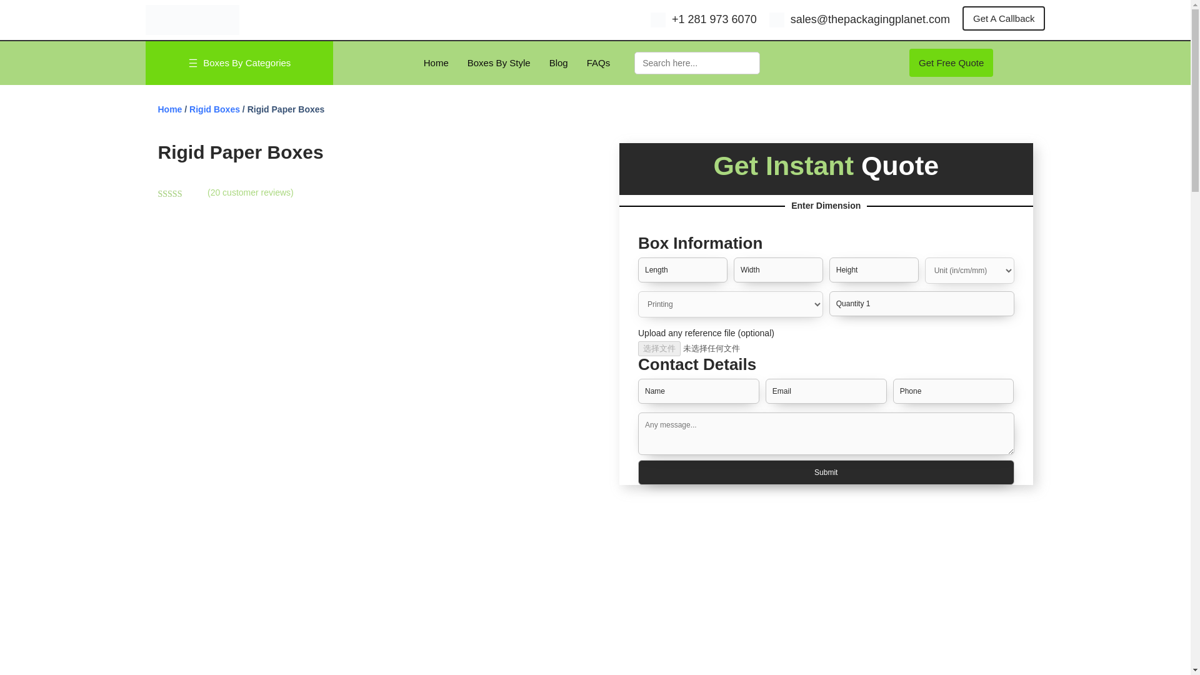 This screenshot has height=675, width=1200. What do you see at coordinates (499, 65) in the screenshot?
I see `Boxes By Style` at bounding box center [499, 65].